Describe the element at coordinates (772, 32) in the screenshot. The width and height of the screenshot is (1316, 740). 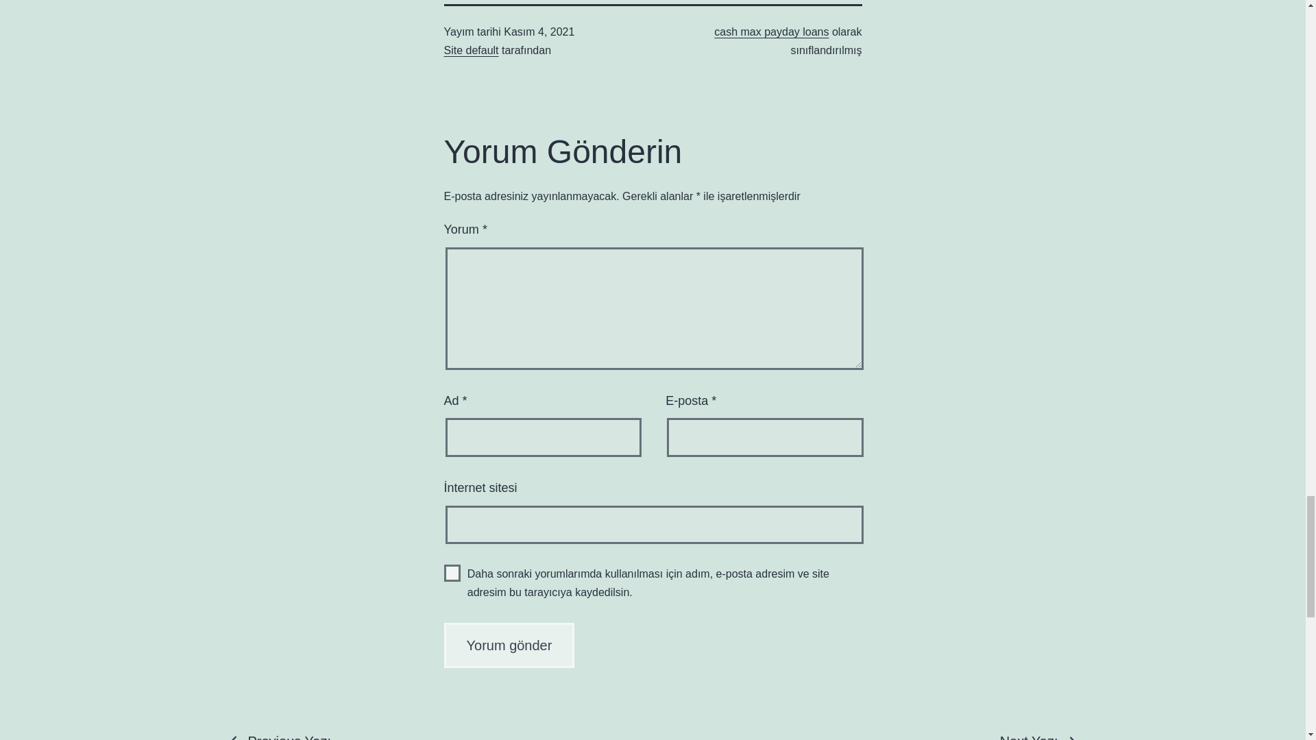
I see `cash max payday loans` at that location.